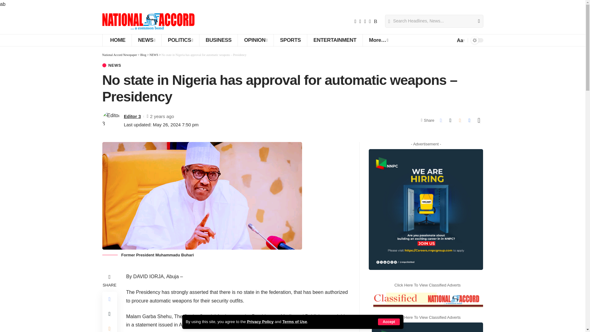 The width and height of the screenshot is (590, 332). Describe the element at coordinates (335, 40) in the screenshot. I see `ENTERTAINMENT` at that location.